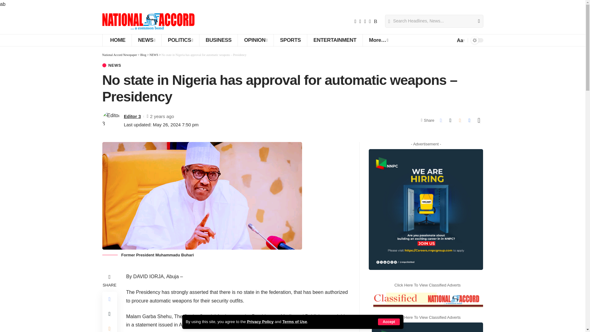 The width and height of the screenshot is (590, 332). Describe the element at coordinates (335, 40) in the screenshot. I see `ENTERTAINMENT` at that location.